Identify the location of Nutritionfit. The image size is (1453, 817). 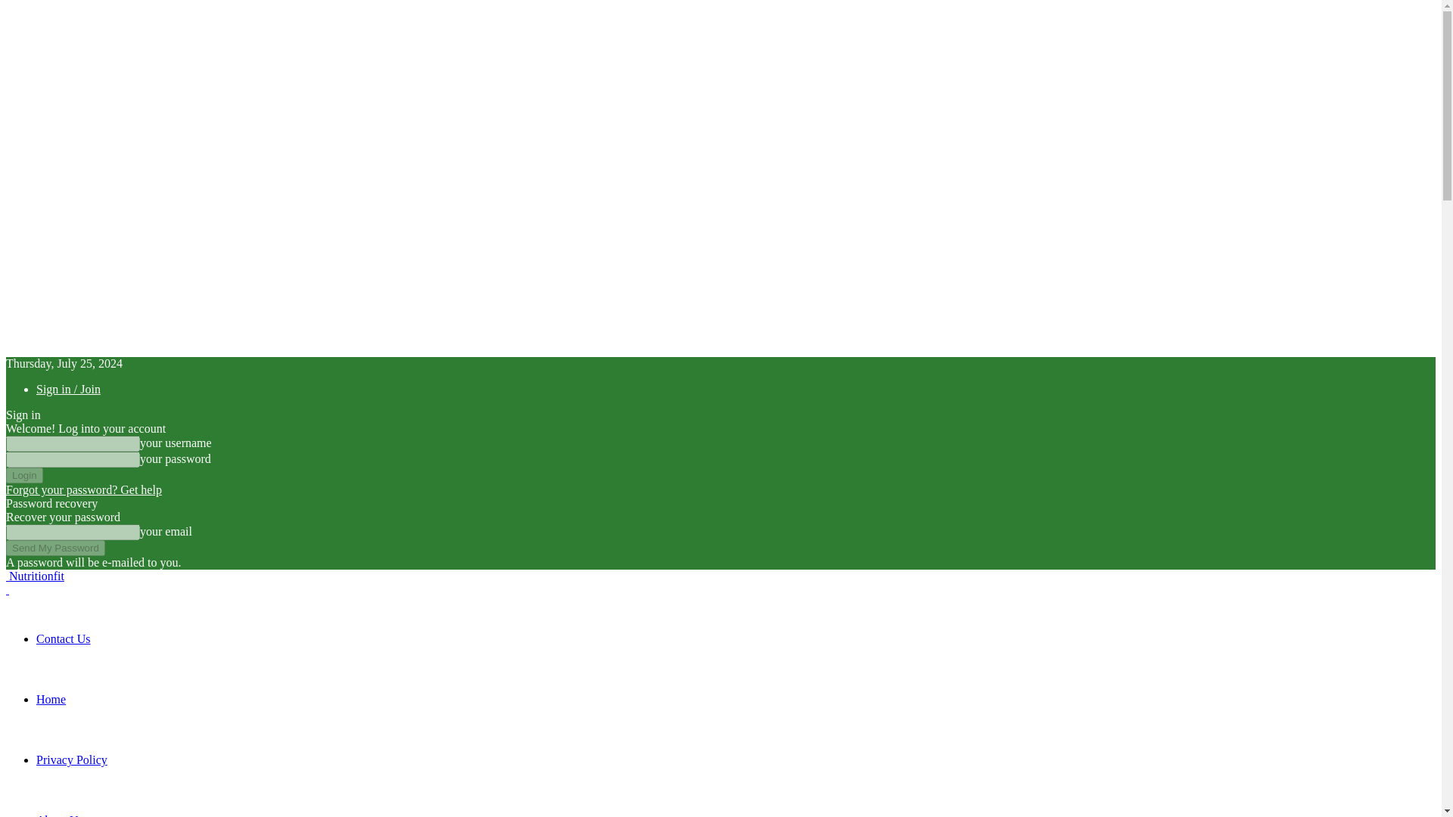
(35, 576).